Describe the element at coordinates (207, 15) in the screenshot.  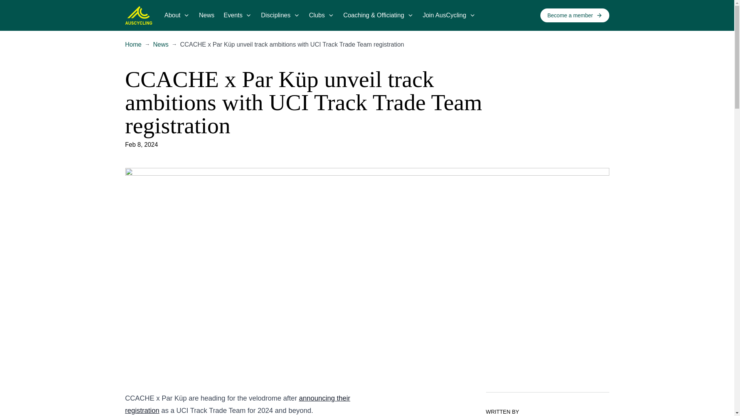
I see `News` at that location.